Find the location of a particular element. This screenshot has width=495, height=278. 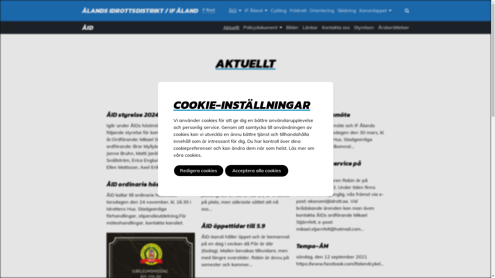

Kanonloppet is located at coordinates (375, 11).